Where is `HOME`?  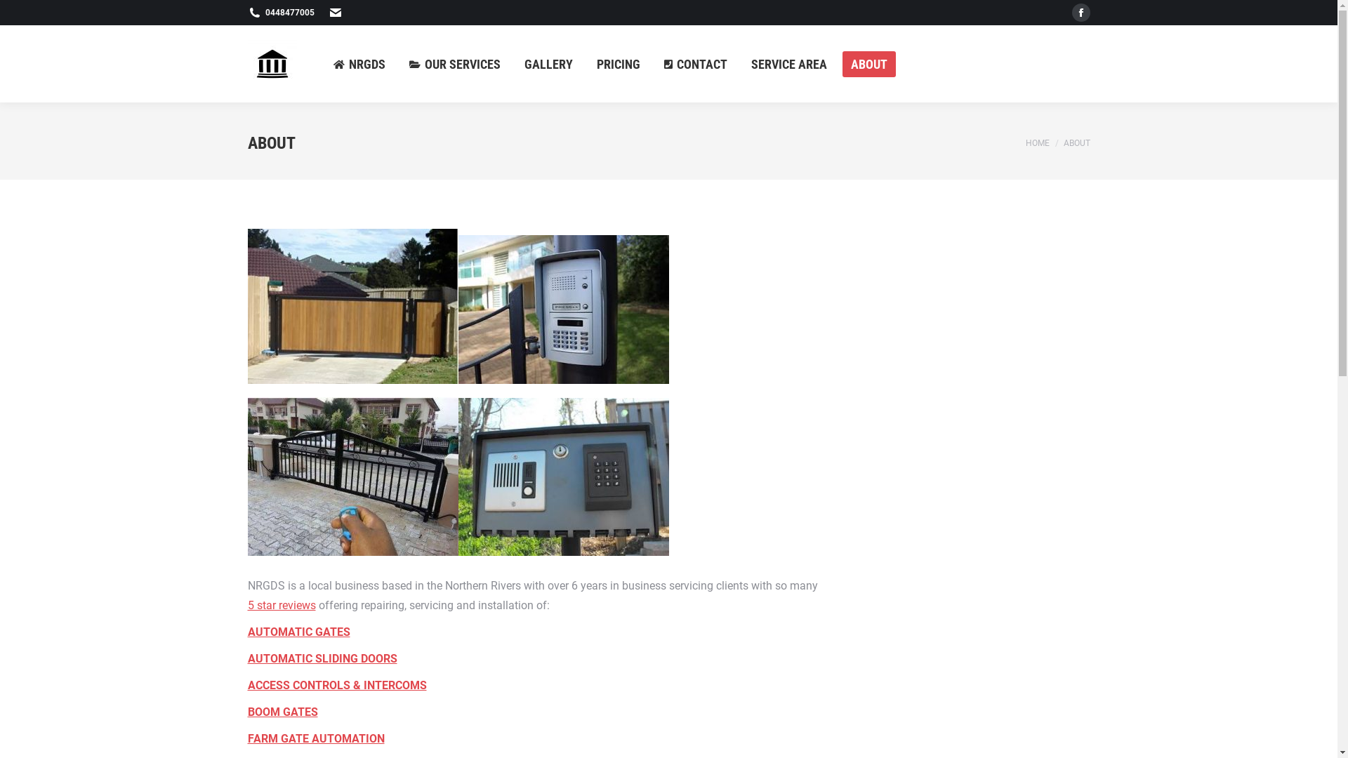
HOME is located at coordinates (1037, 142).